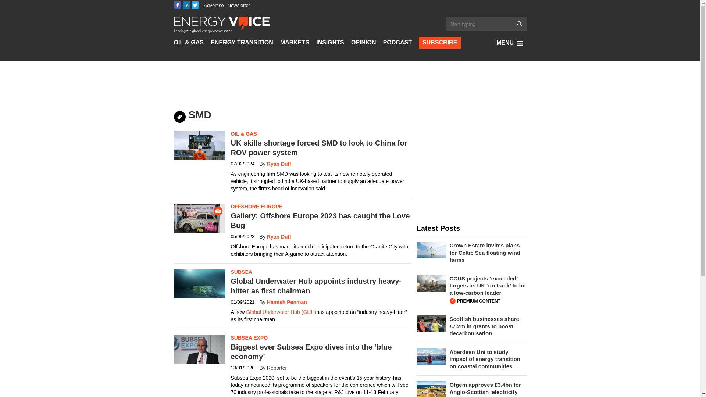  Describe the element at coordinates (186, 5) in the screenshot. I see `LinkedIn` at that location.